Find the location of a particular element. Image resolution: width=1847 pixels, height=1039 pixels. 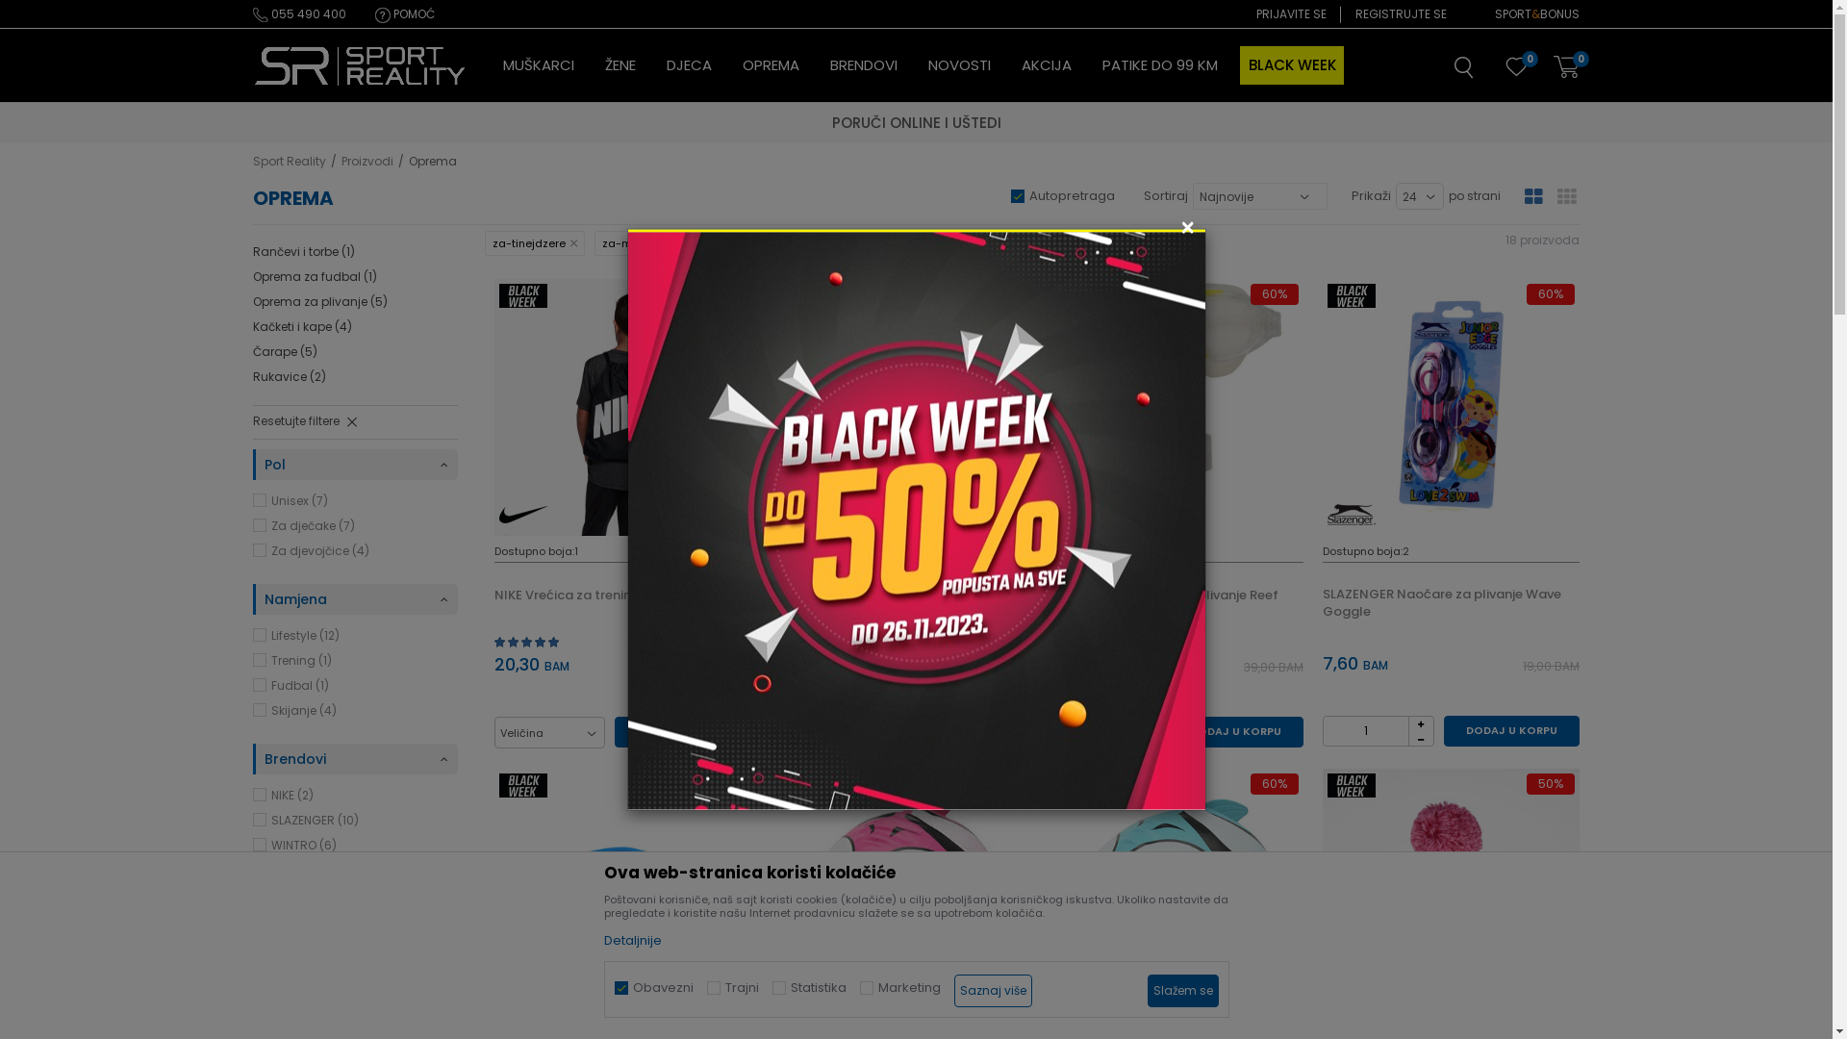

PATIKE DO 99 KM is located at coordinates (1160, 65).